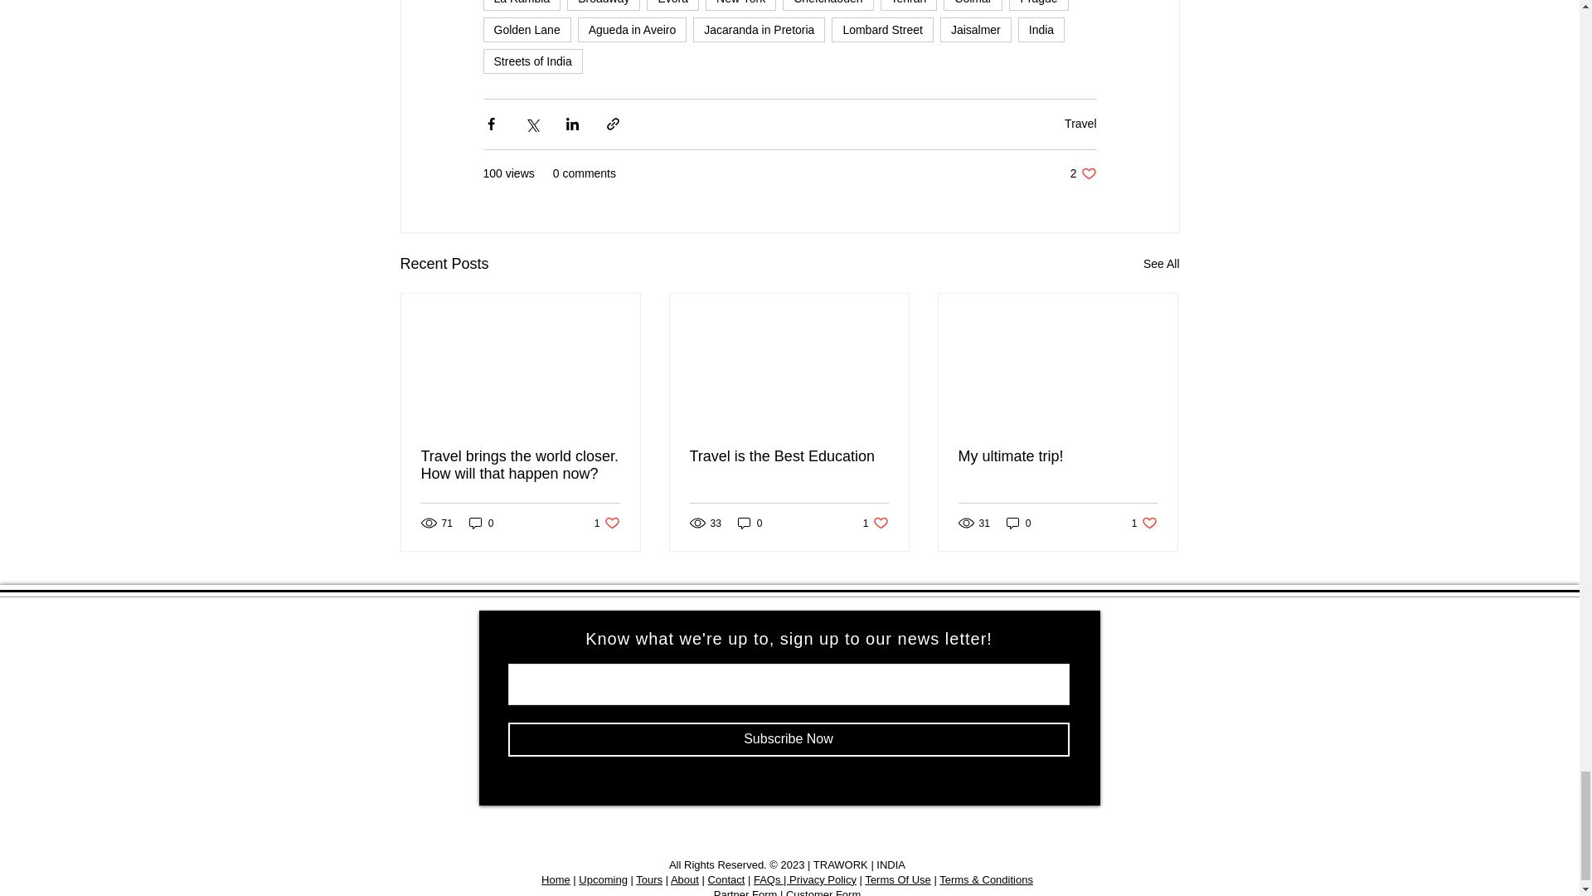  I want to click on Jaisalmer, so click(975, 29).